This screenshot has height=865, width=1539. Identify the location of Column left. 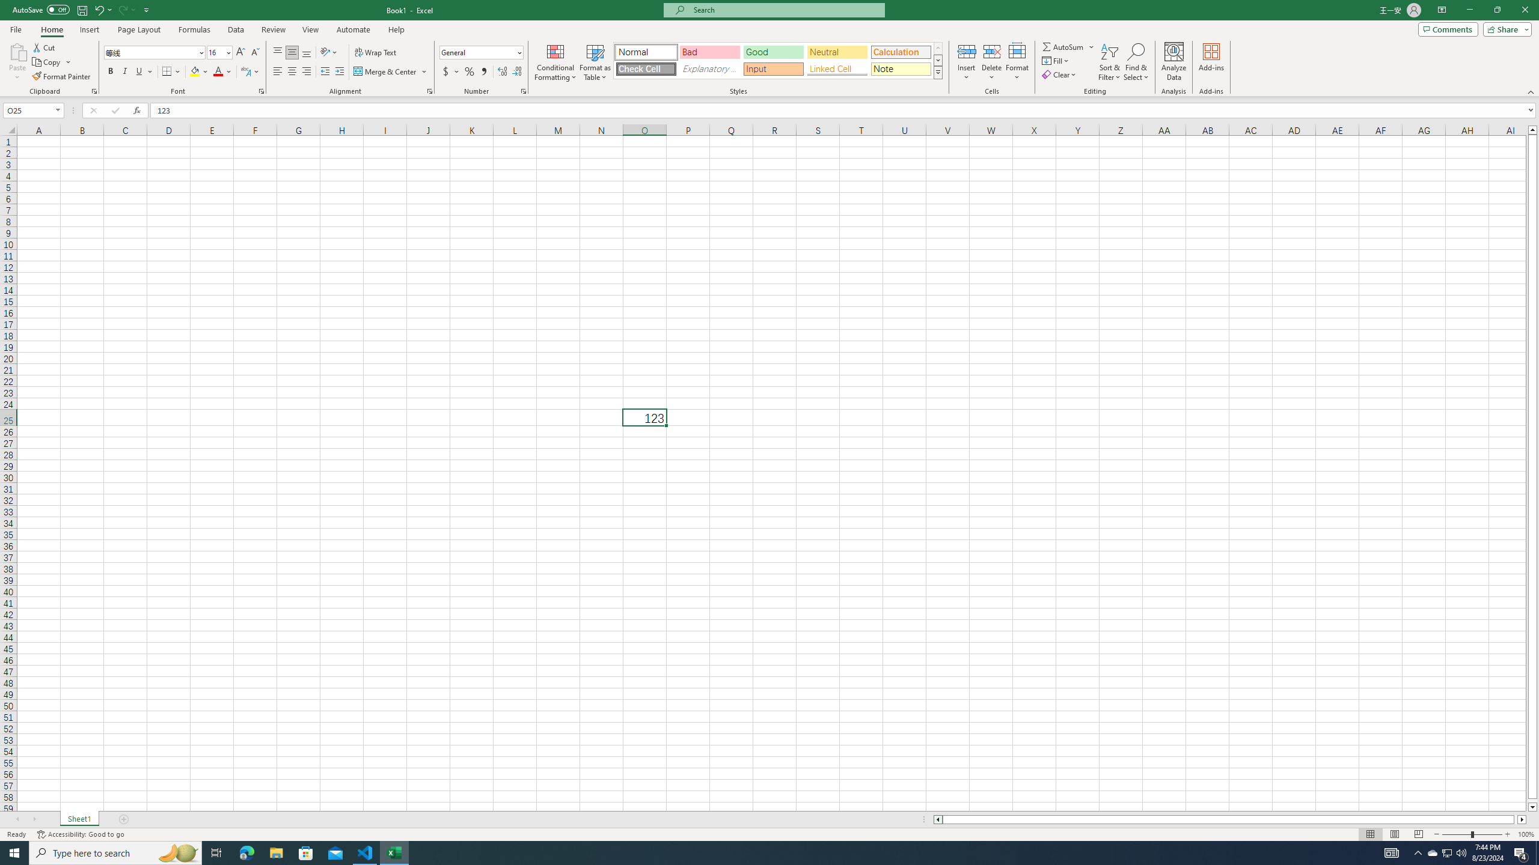
(937, 819).